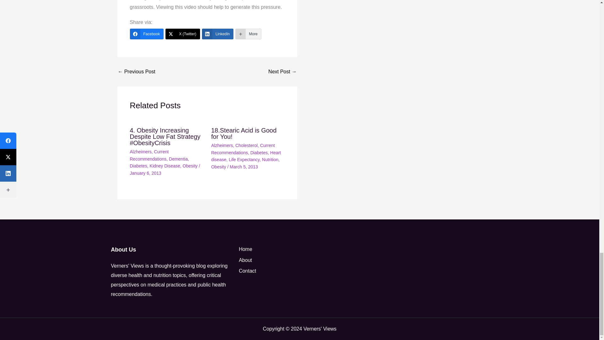  Describe the element at coordinates (140, 152) in the screenshot. I see `Alzheimers` at that location.